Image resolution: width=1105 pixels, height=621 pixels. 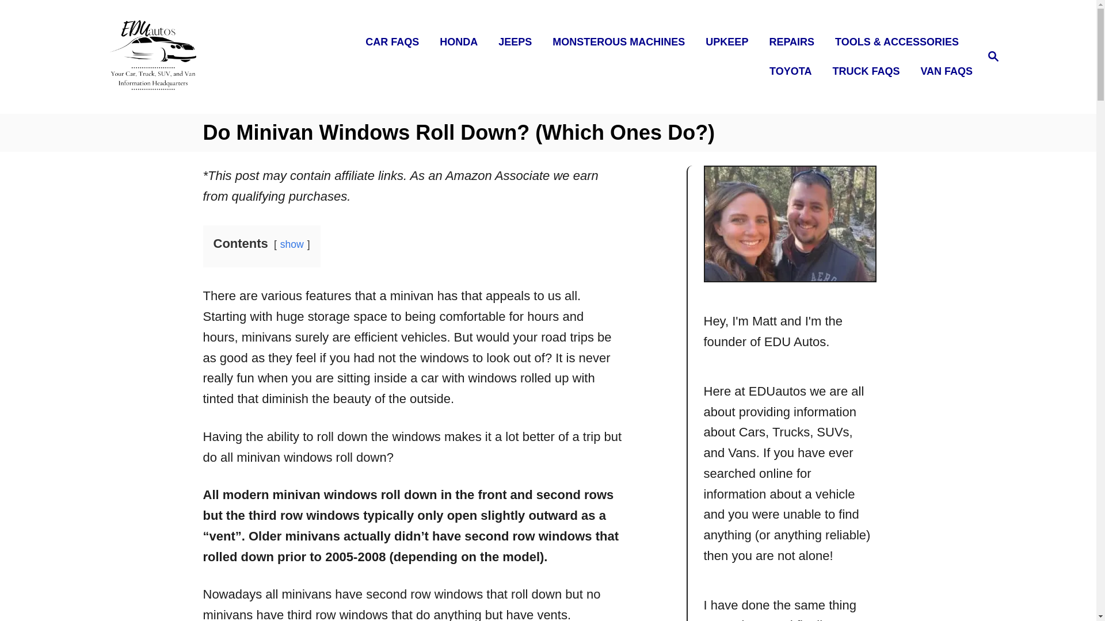 What do you see at coordinates (395, 42) in the screenshot?
I see `TOYOTA` at bounding box center [395, 42].